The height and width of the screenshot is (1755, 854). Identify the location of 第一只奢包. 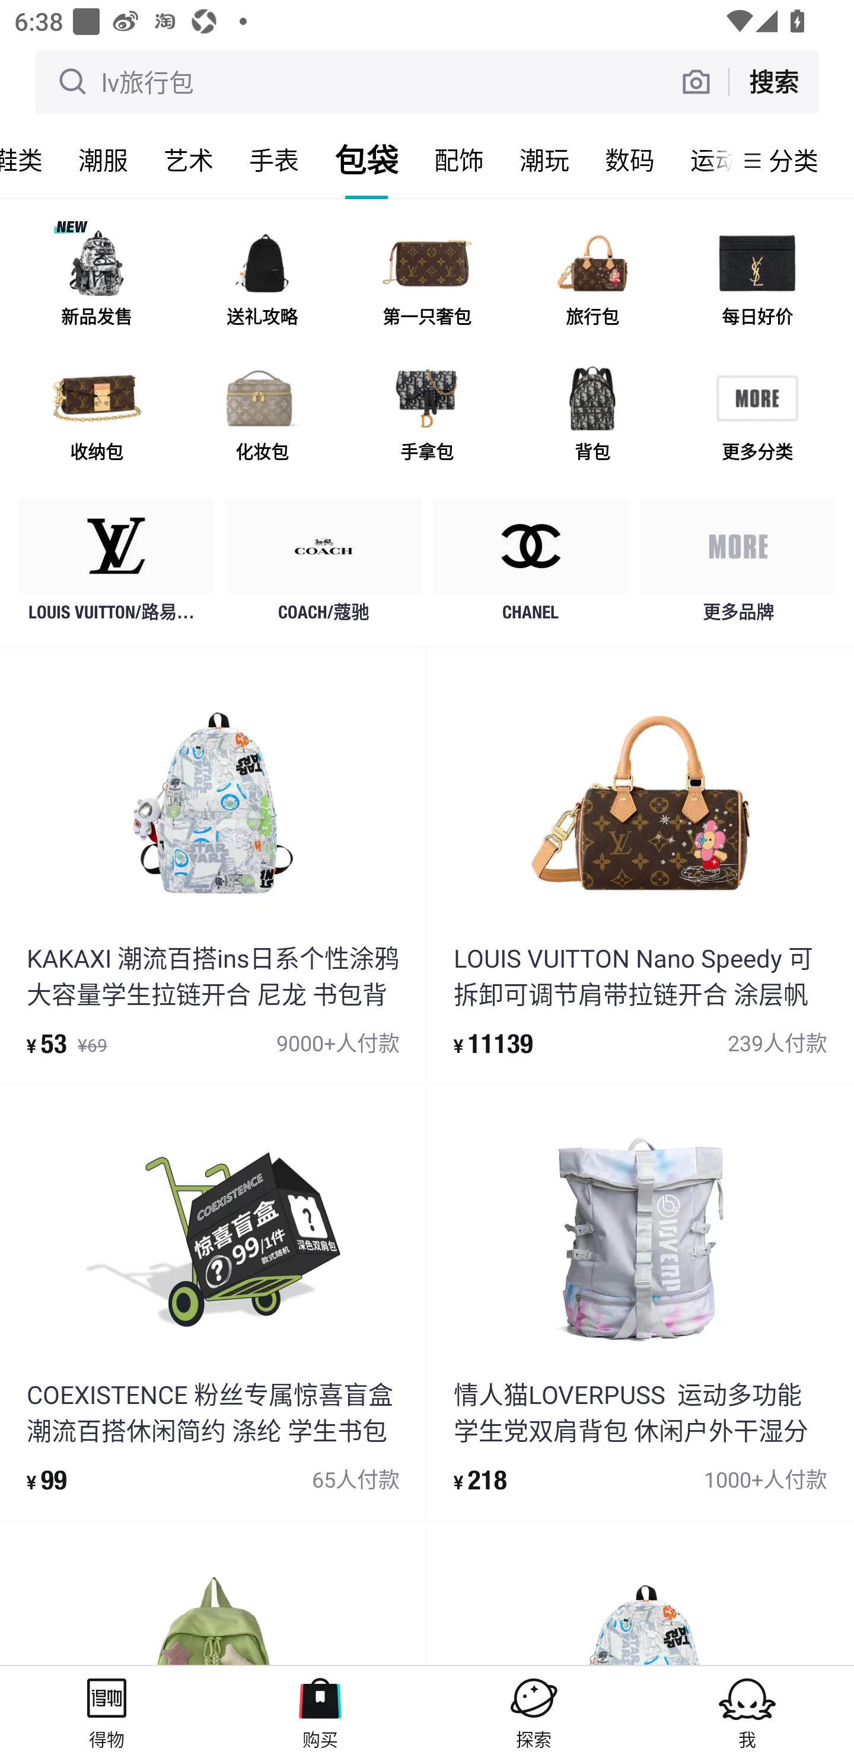
(427, 282).